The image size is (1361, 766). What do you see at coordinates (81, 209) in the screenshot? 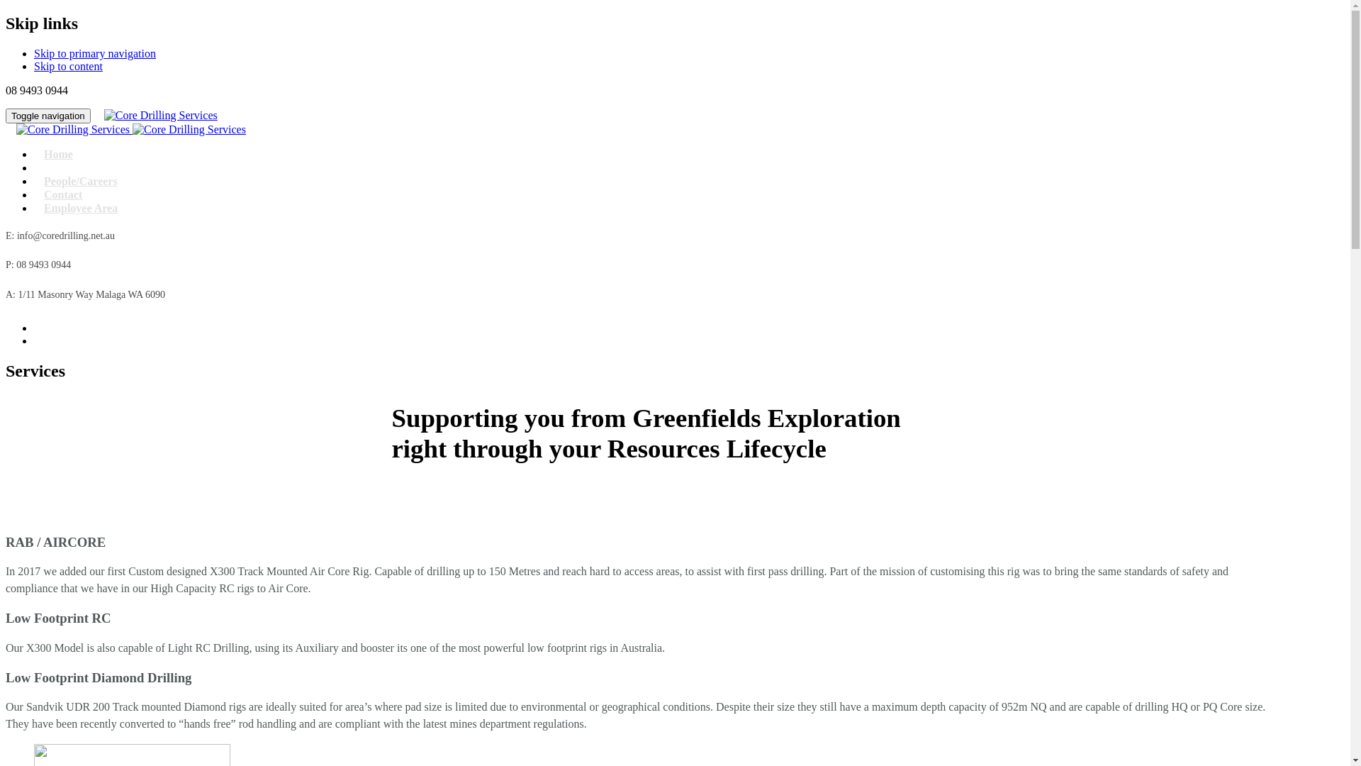
I see `Employee Area` at bounding box center [81, 209].